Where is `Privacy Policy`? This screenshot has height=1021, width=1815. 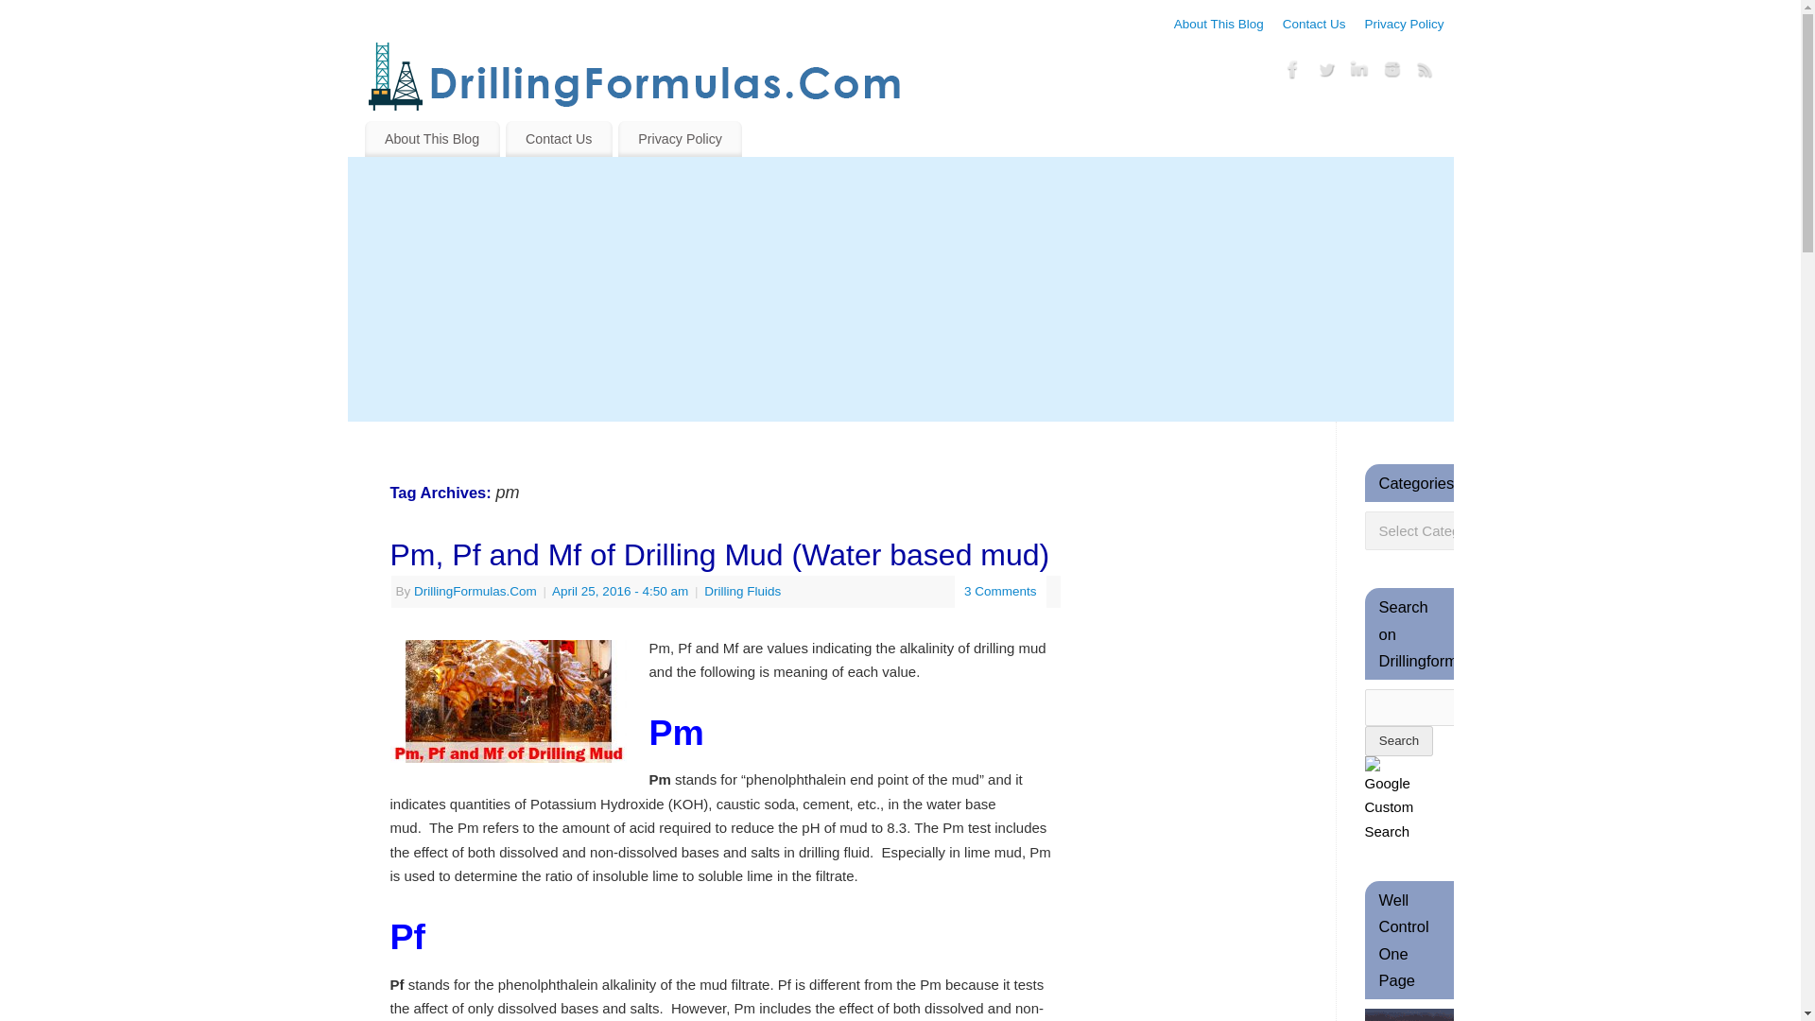
Privacy Policy is located at coordinates (681, 139).